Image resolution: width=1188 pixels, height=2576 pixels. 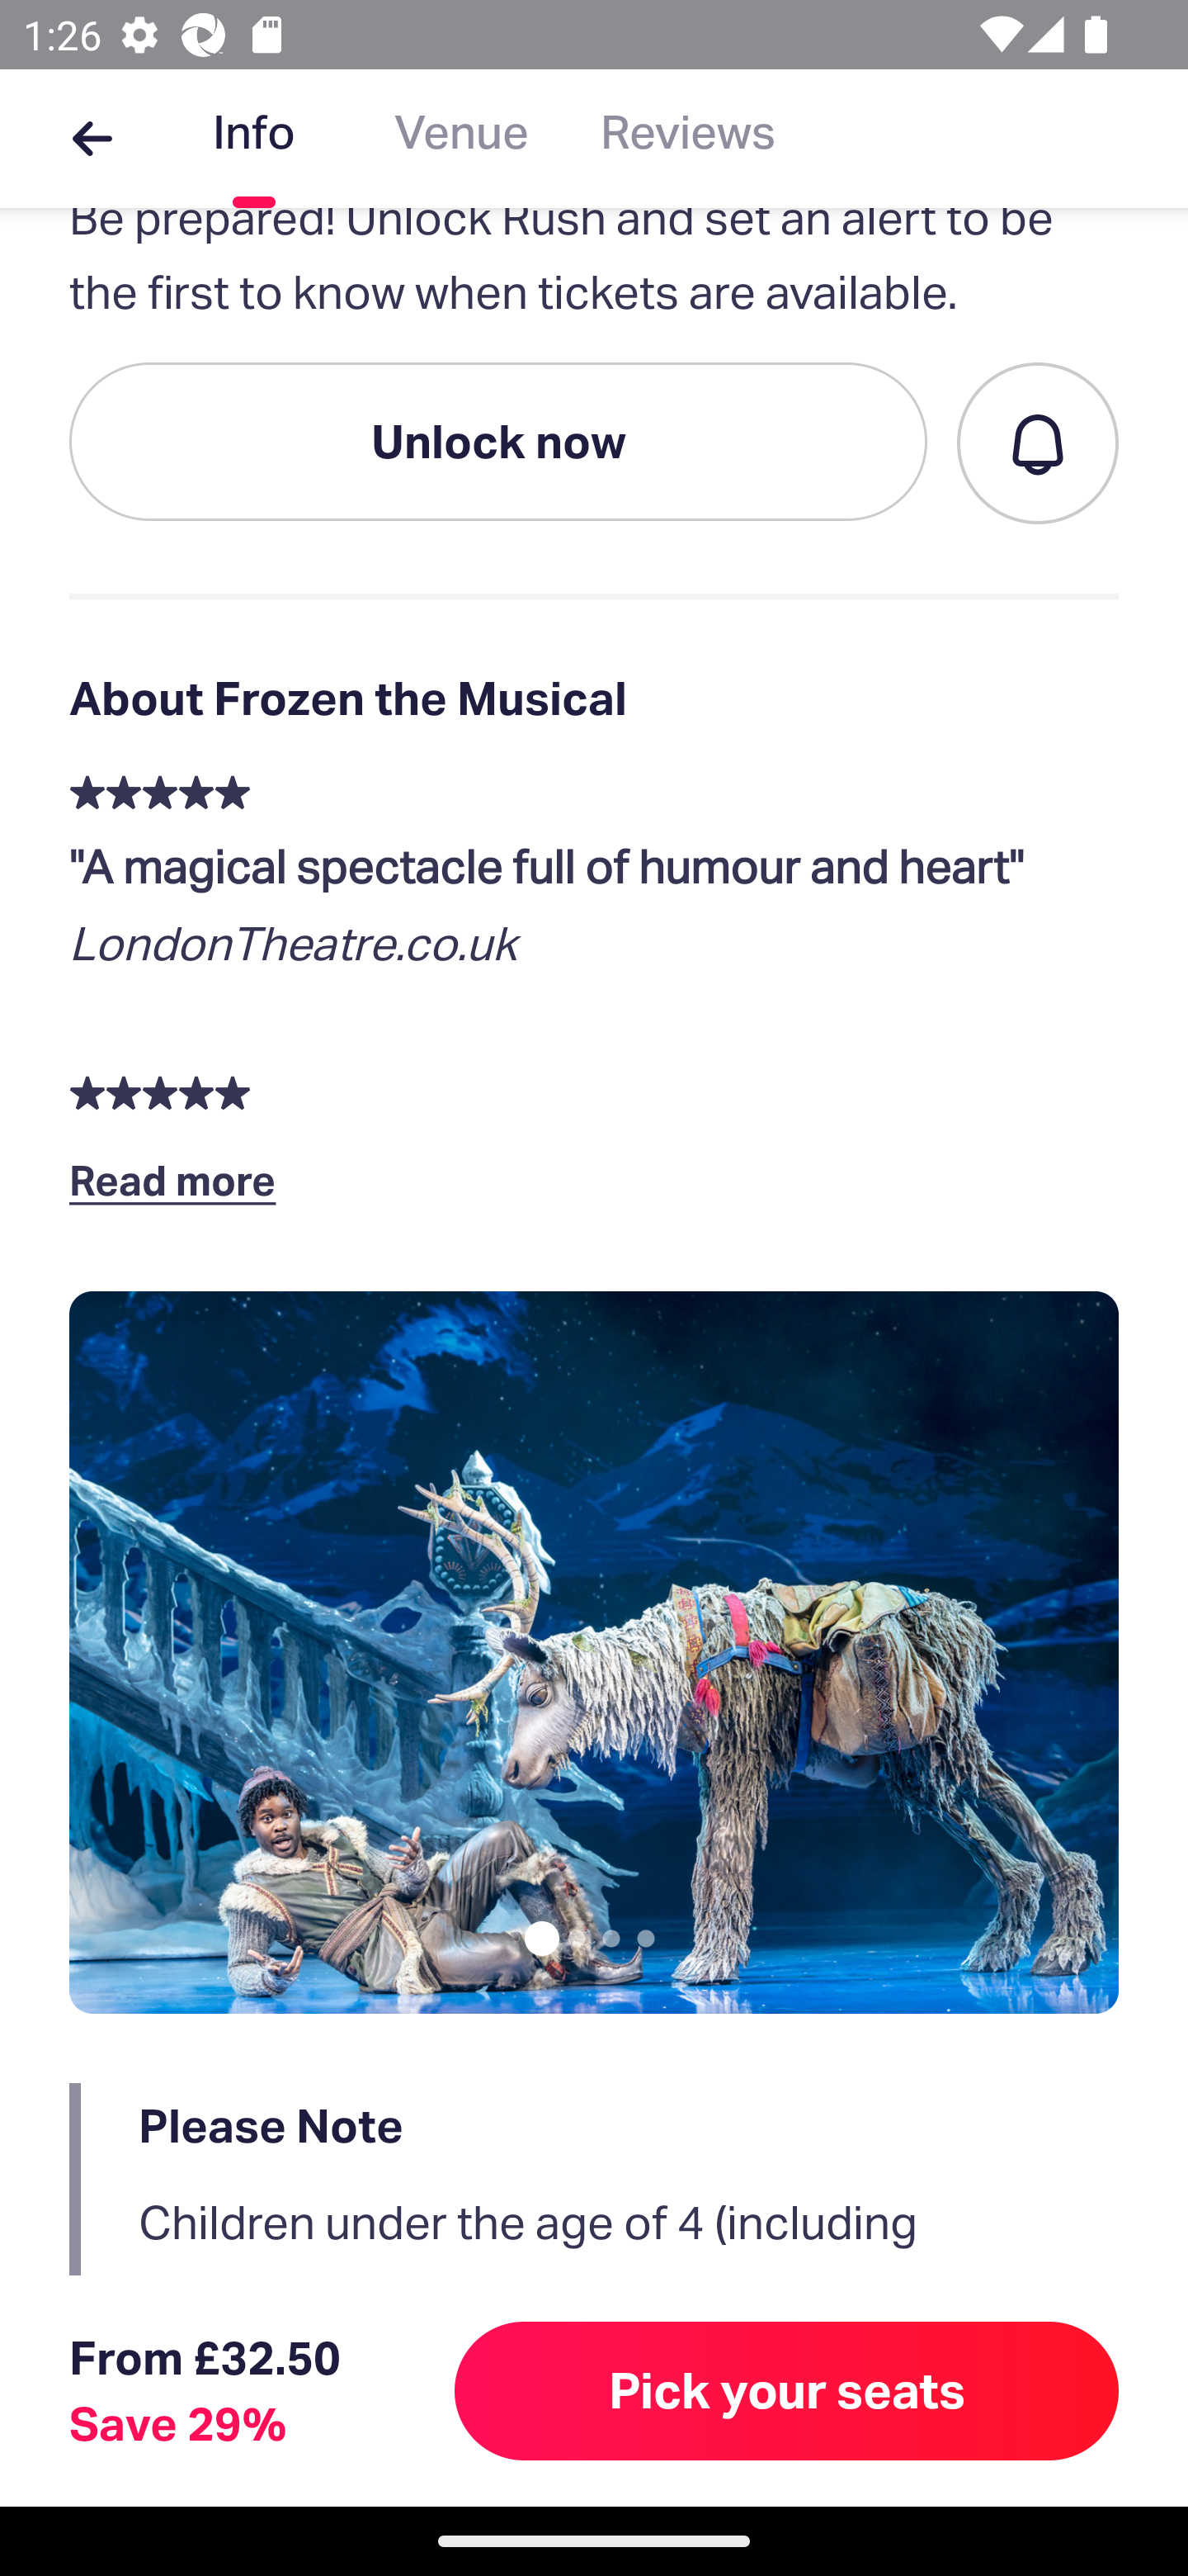 I want to click on Venue, so click(x=461, y=139).